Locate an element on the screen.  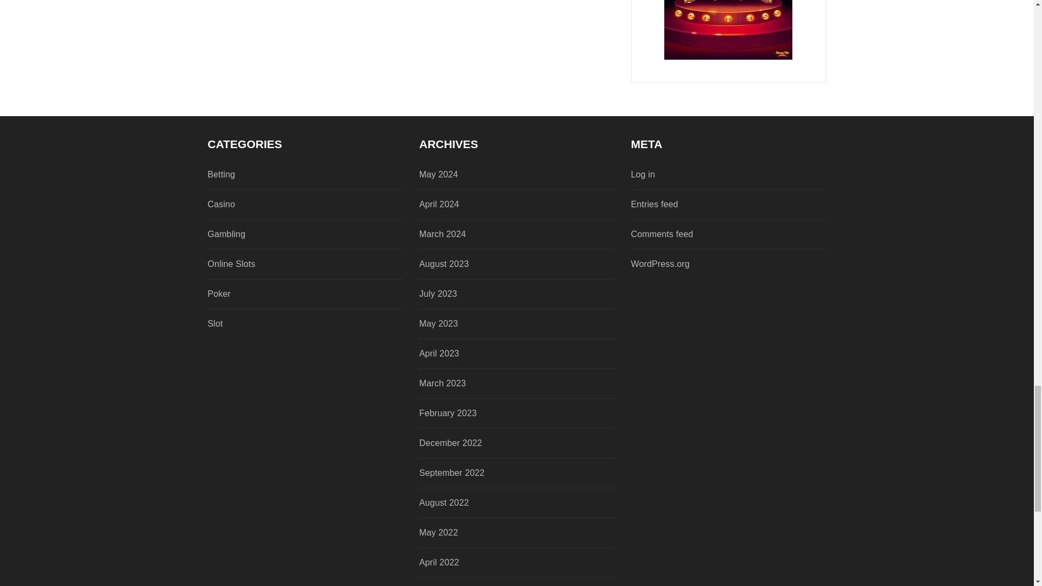
May 2024 is located at coordinates (497, 174).